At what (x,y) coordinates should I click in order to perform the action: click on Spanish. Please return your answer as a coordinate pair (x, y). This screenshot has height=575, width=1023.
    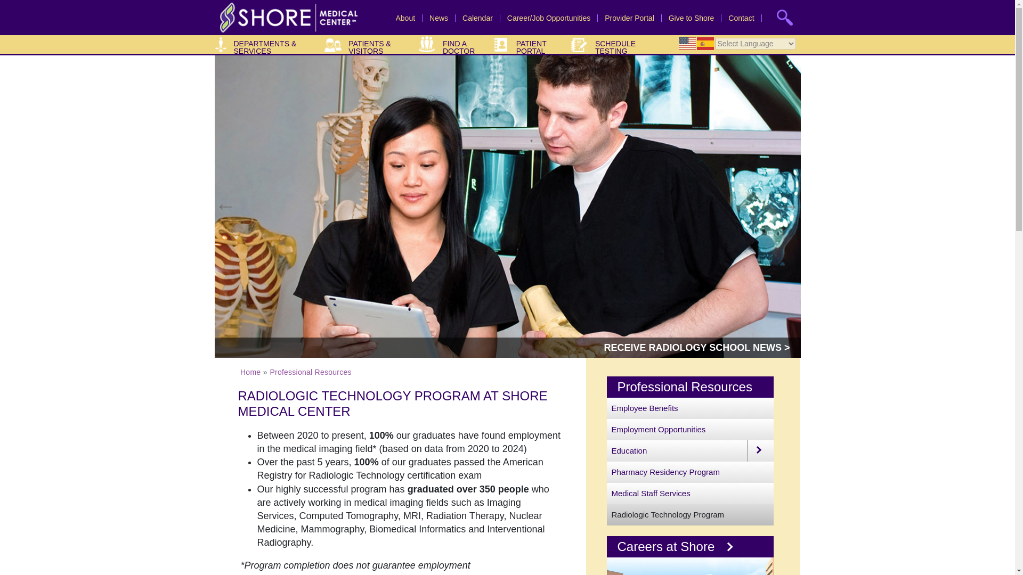
    Looking at the image, I should click on (705, 44).